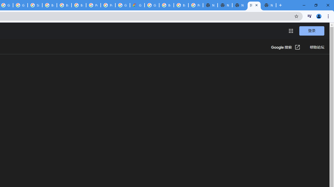  Describe the element at coordinates (166, 5) in the screenshot. I see `Browse Chrome as a guest - Computer - Google Chrome Help` at that location.